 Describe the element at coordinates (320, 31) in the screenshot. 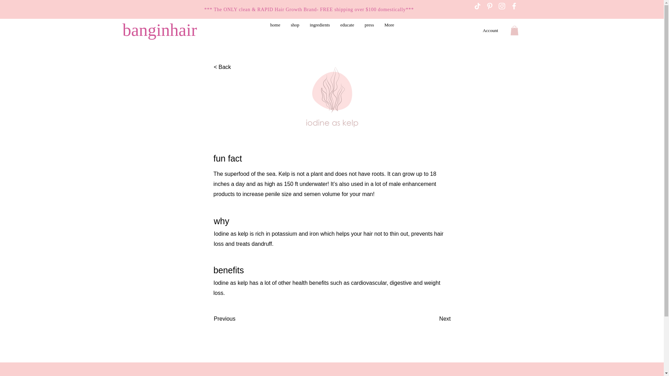

I see `ingredients` at that location.